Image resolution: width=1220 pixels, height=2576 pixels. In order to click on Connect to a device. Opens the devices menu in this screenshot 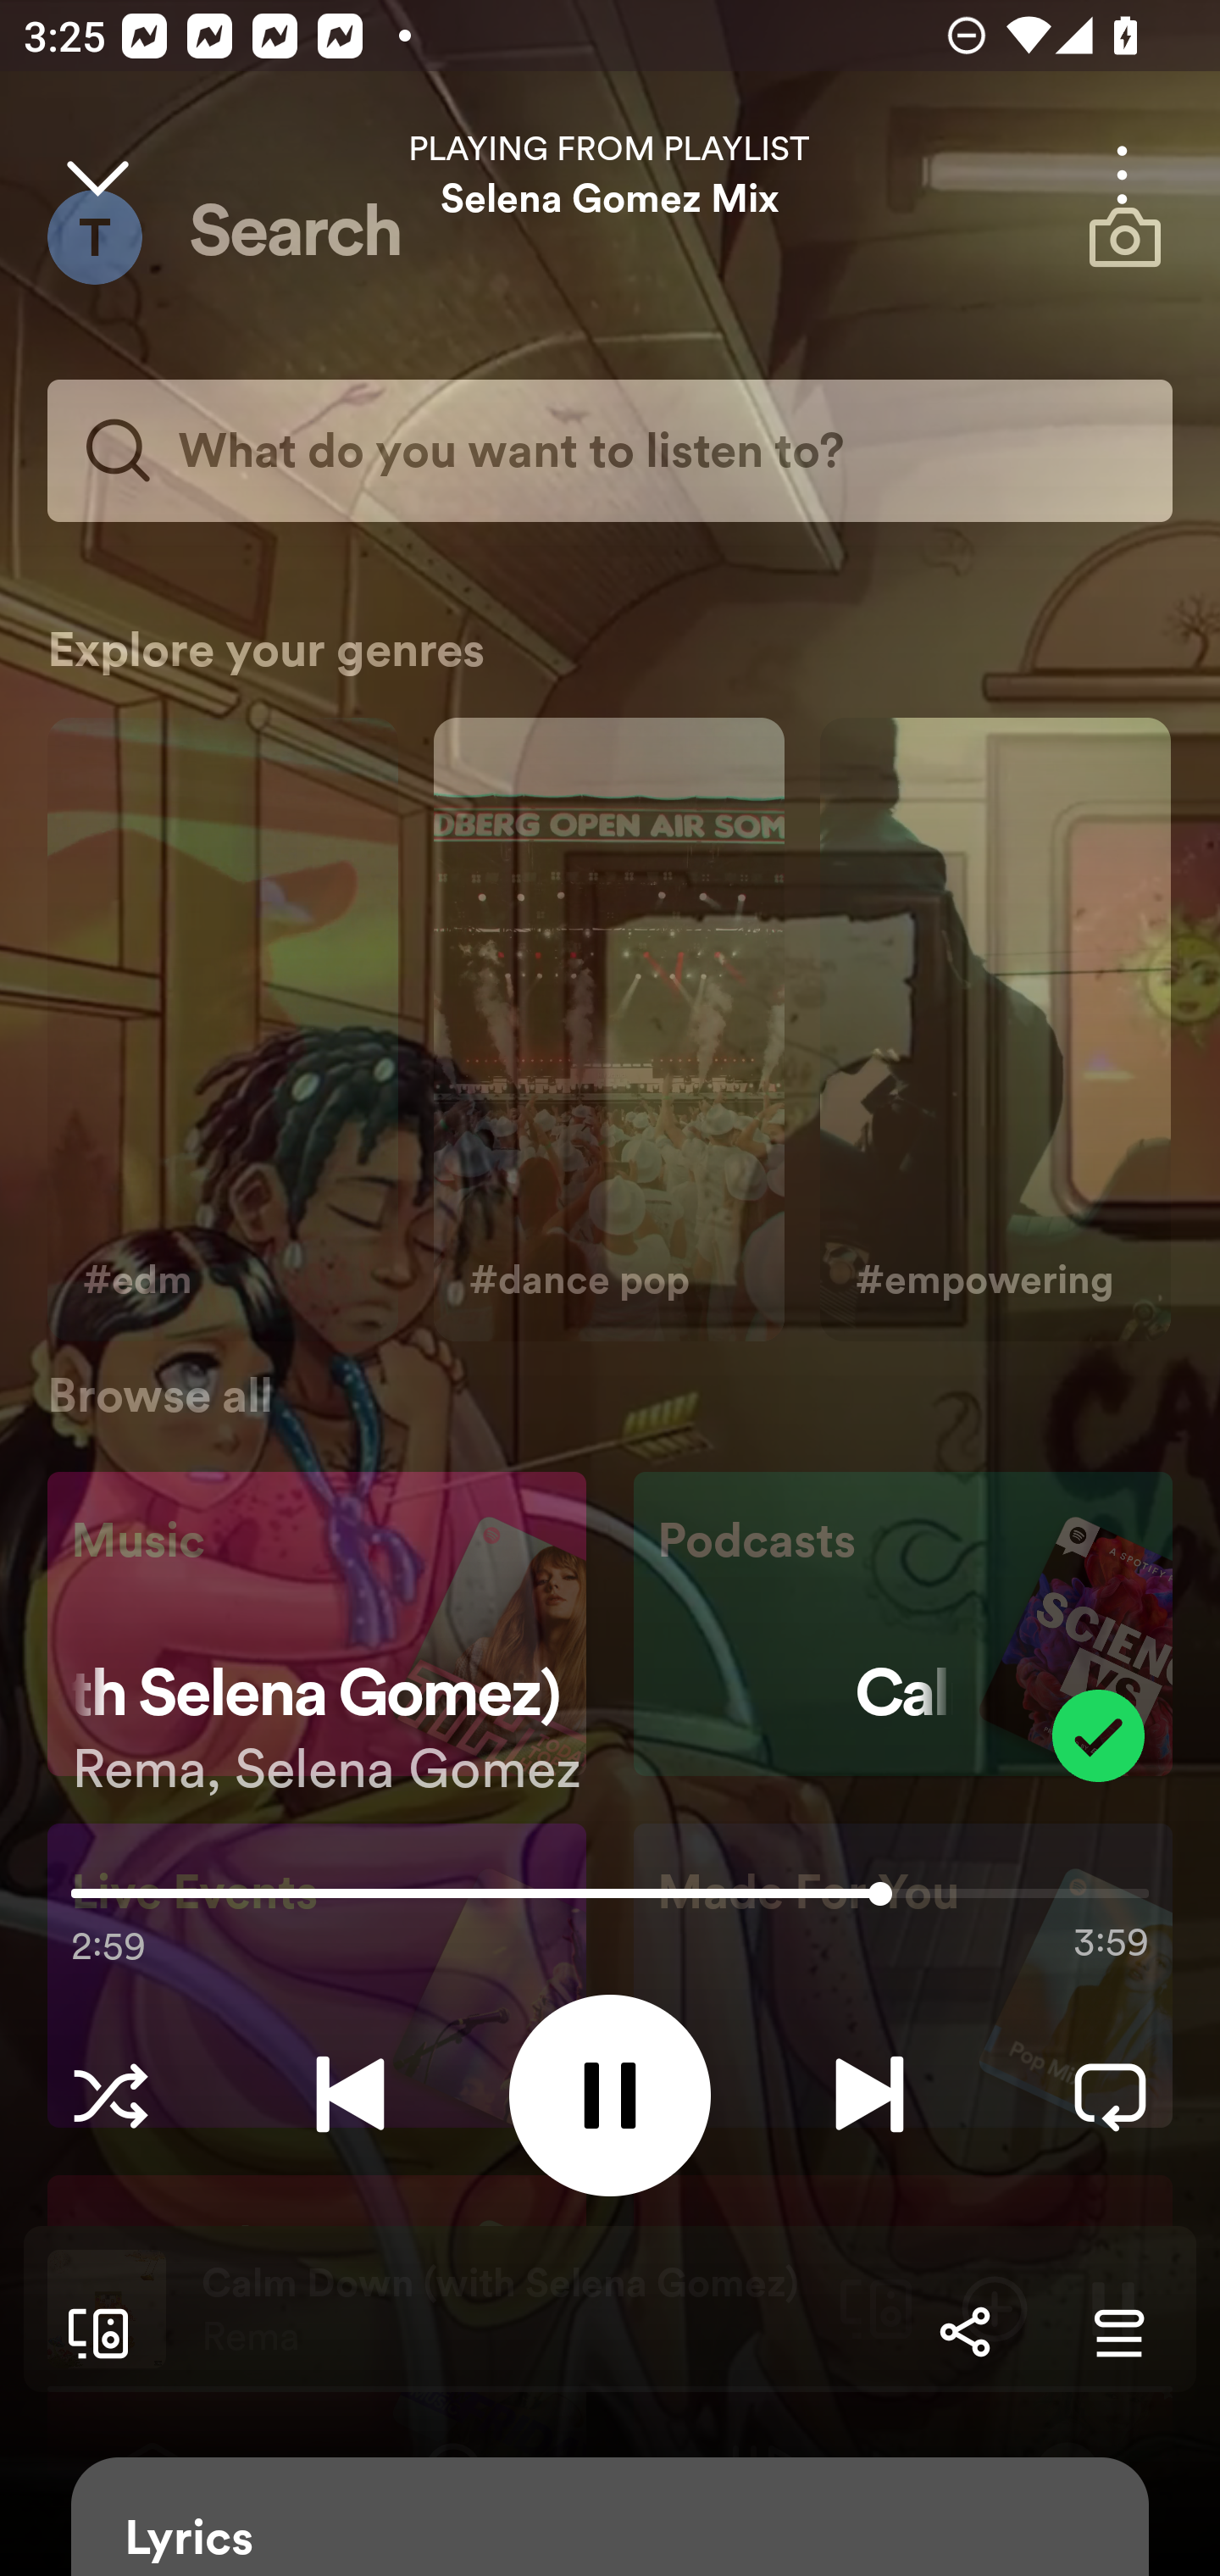, I will do `click(91, 2332)`.